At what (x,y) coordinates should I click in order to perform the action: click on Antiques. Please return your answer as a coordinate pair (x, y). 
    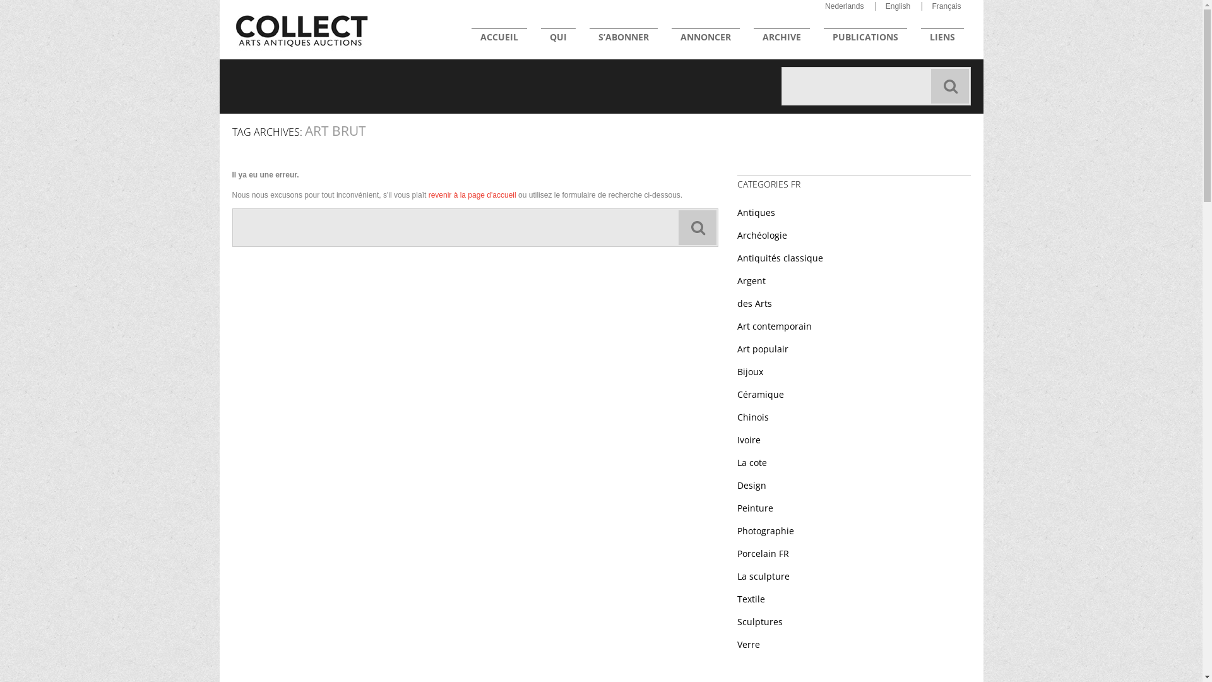
    Looking at the image, I should click on (756, 212).